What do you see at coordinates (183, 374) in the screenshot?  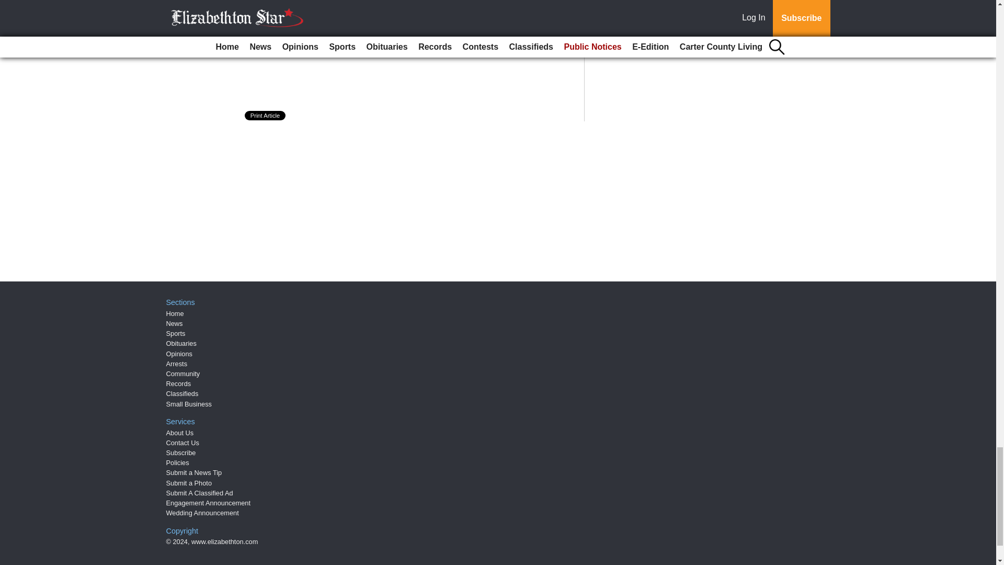 I see `Community` at bounding box center [183, 374].